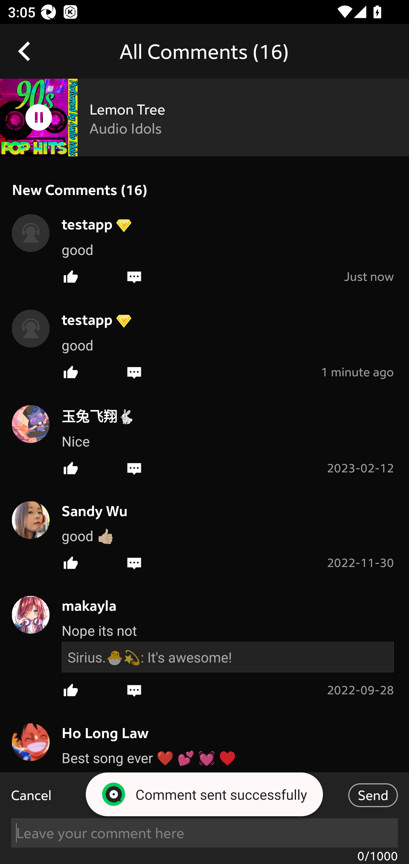 The width and height of the screenshot is (409, 864). What do you see at coordinates (31, 795) in the screenshot?
I see `Cancel` at bounding box center [31, 795].